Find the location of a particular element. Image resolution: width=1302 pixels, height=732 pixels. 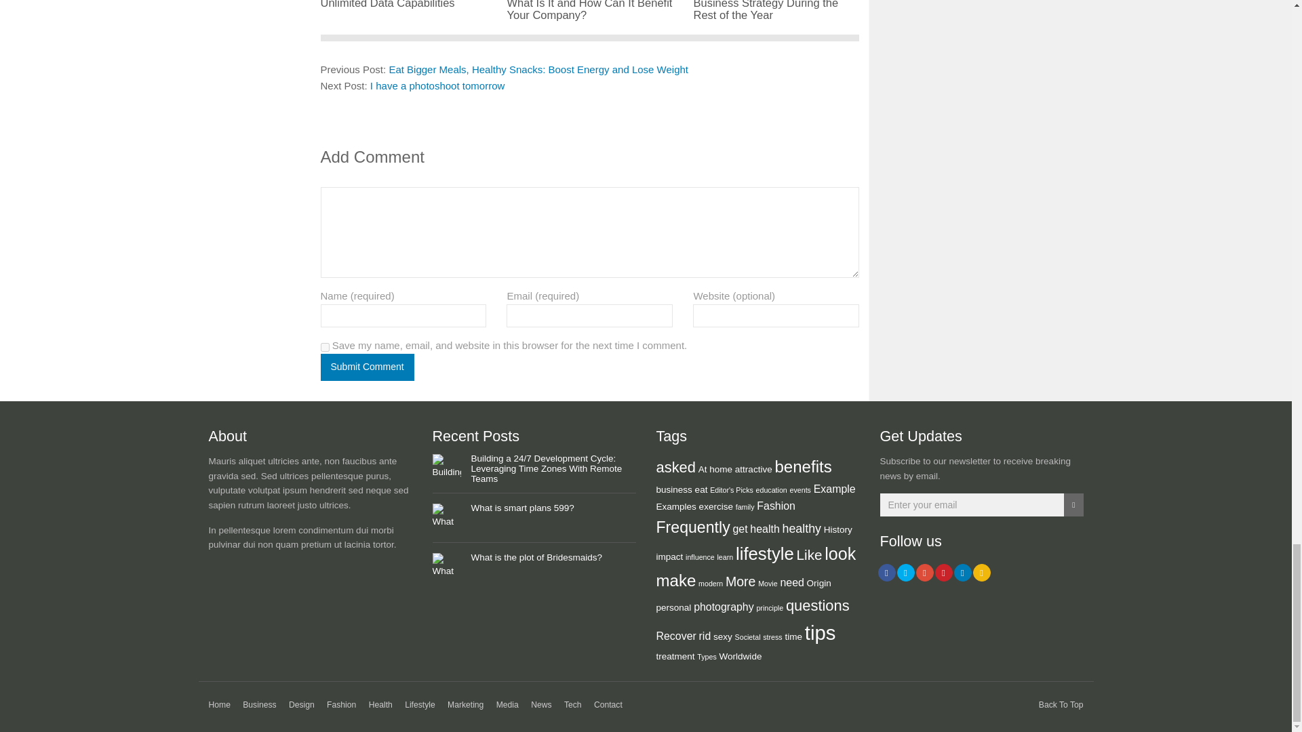

Twitter is located at coordinates (905, 572).